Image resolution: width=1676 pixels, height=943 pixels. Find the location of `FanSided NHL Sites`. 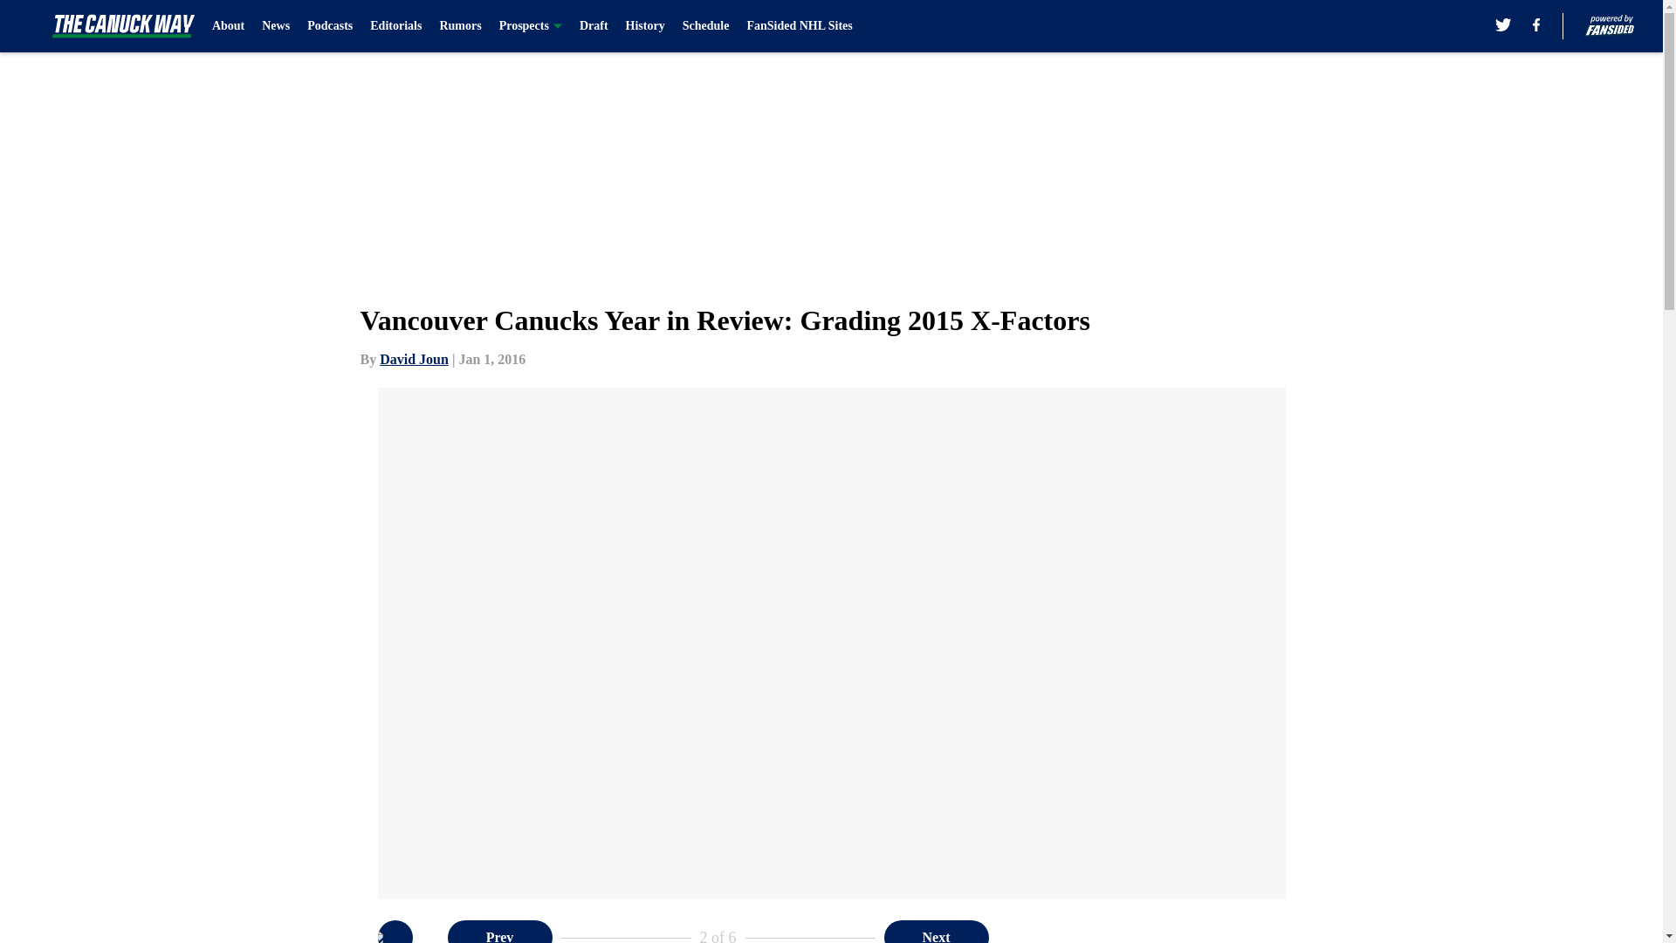

FanSided NHL Sites is located at coordinates (798, 26).